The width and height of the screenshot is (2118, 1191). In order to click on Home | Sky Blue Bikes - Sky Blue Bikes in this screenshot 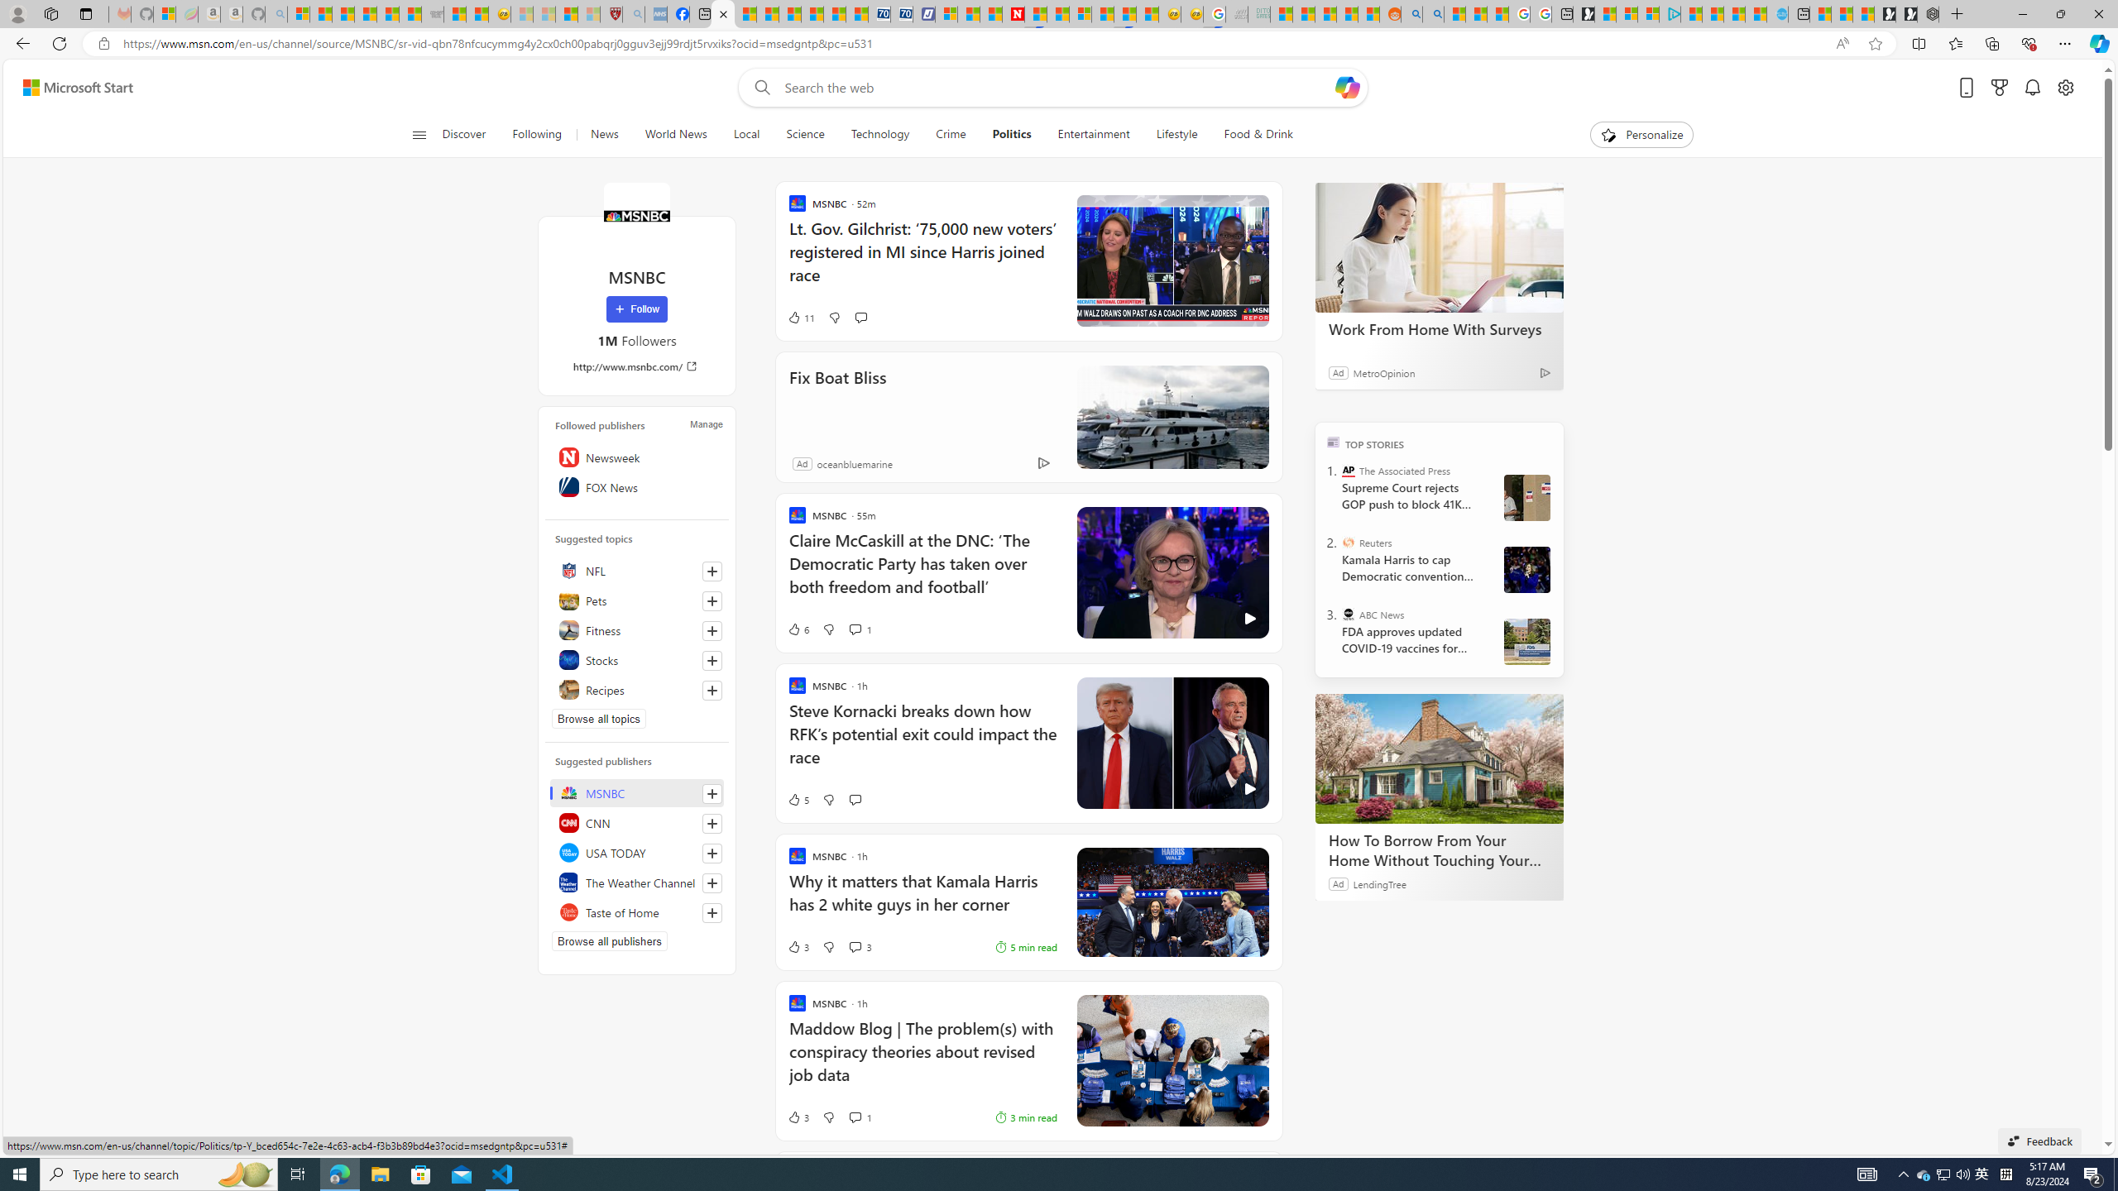, I will do `click(1777, 14)`.